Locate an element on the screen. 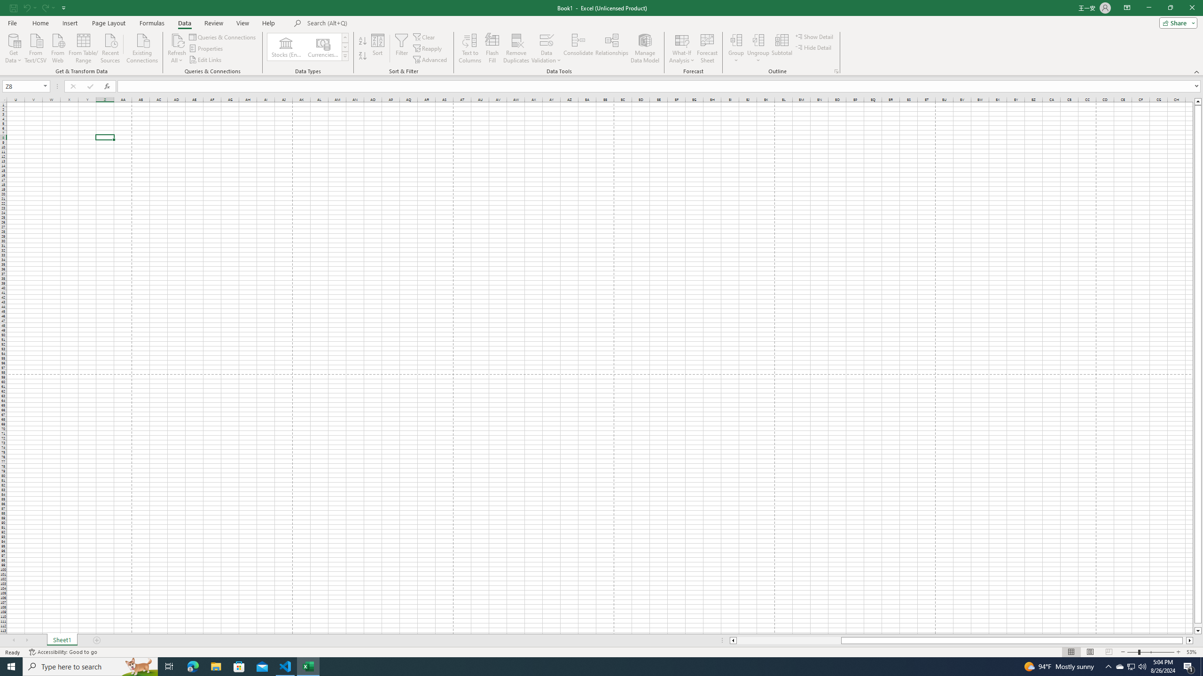  Clear is located at coordinates (424, 37).